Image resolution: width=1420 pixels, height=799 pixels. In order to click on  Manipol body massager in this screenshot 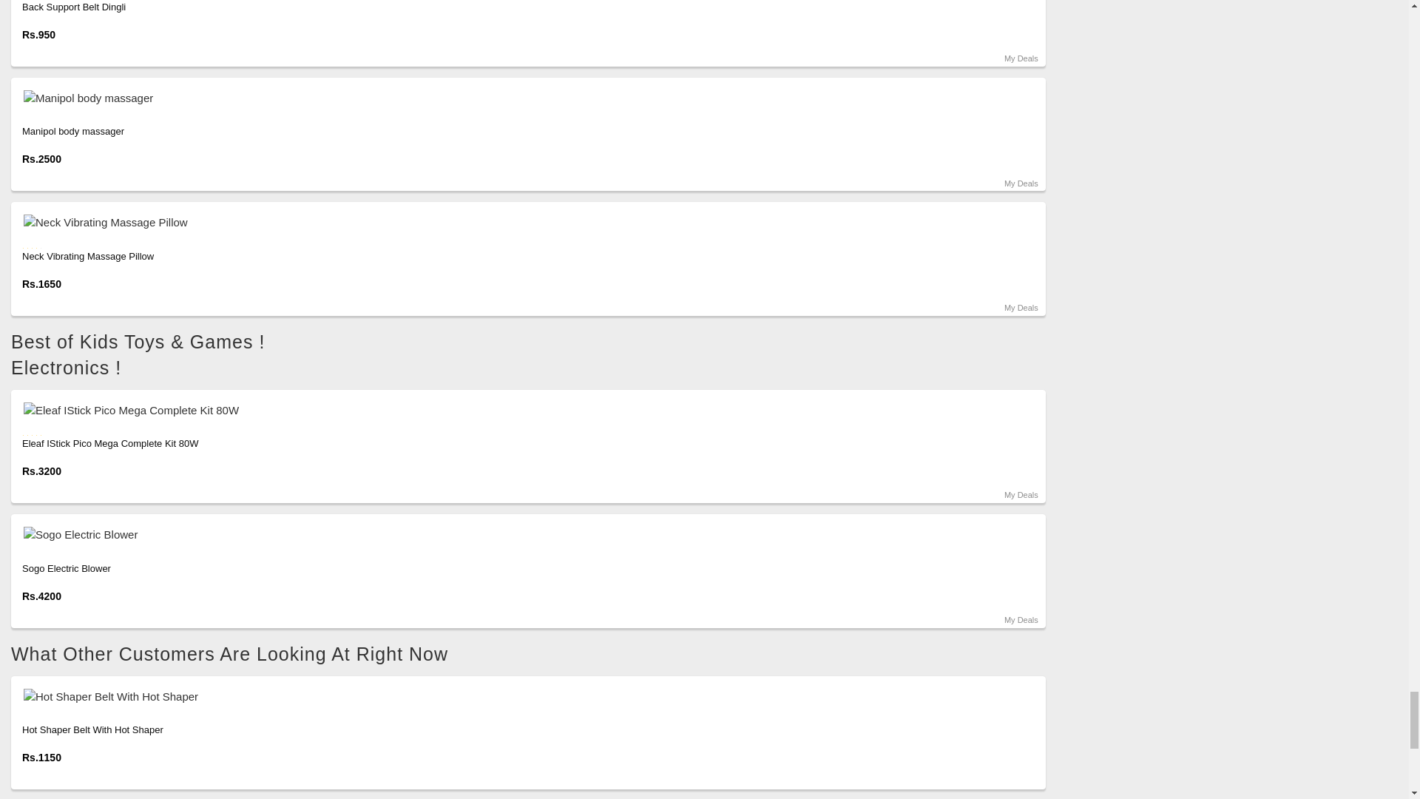, I will do `click(528, 98)`.